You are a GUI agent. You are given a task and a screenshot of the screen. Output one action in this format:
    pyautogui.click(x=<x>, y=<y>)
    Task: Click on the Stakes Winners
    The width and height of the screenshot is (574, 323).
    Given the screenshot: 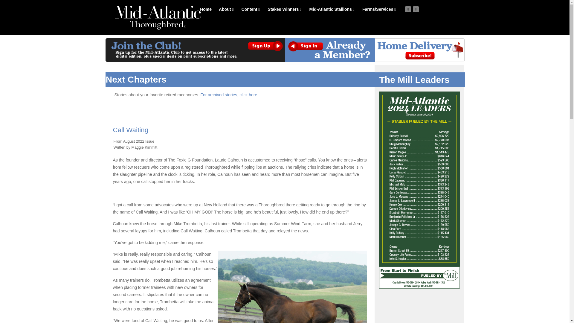 What is the action you would take?
    pyautogui.click(x=284, y=9)
    